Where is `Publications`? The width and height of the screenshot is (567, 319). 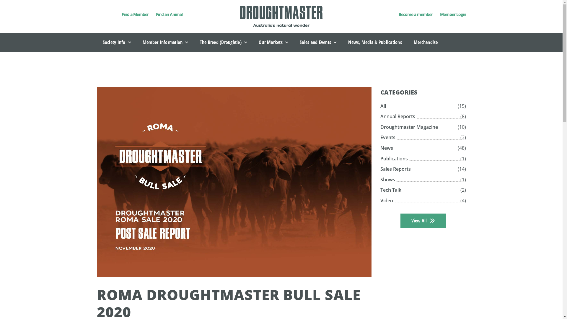 Publications is located at coordinates (395, 159).